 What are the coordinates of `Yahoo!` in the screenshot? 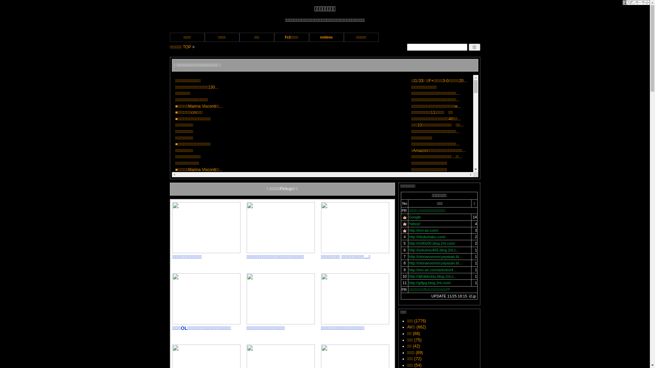 It's located at (414, 224).